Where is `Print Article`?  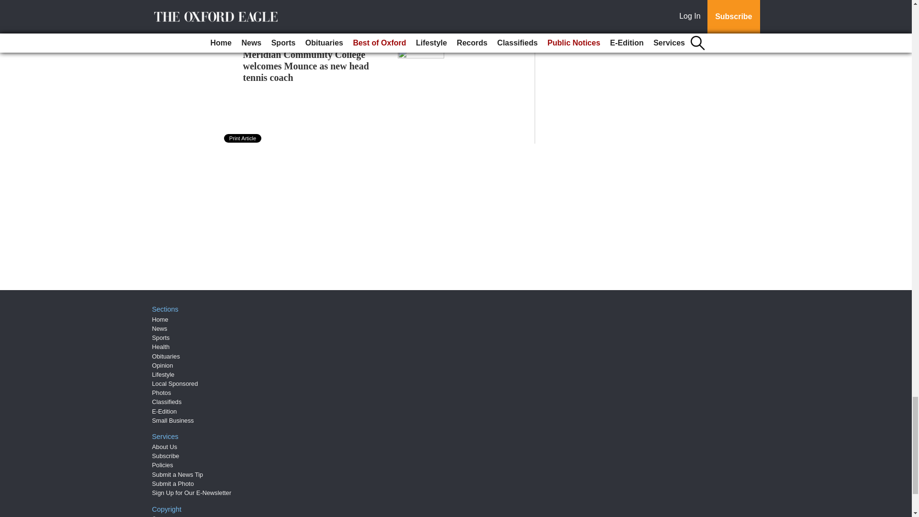
Print Article is located at coordinates (243, 138).